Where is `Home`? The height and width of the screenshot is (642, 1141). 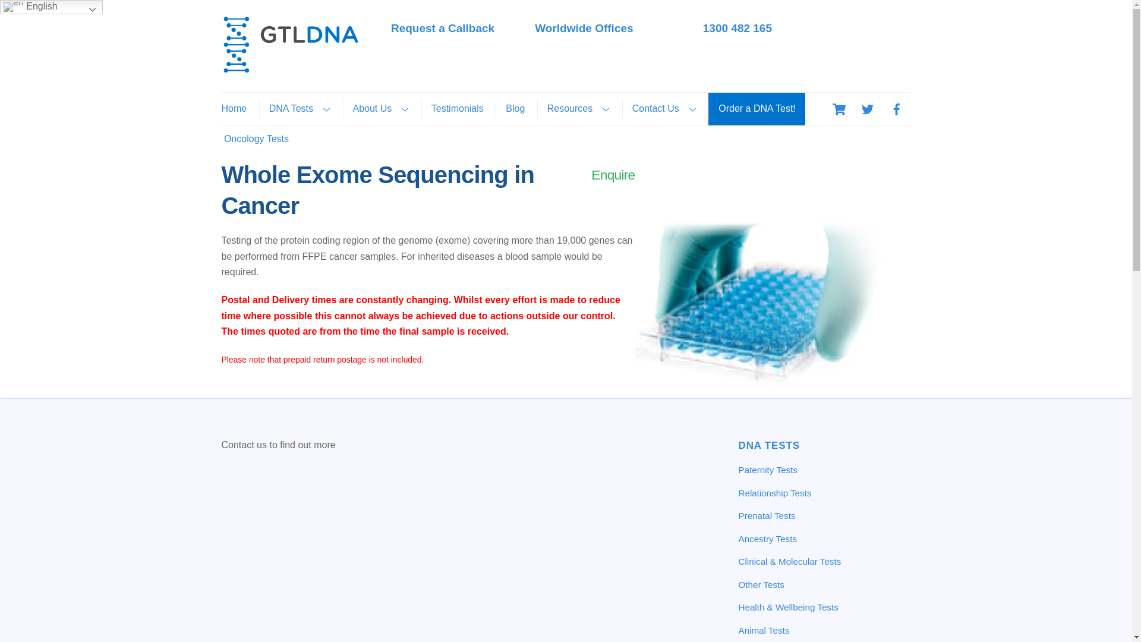
Home is located at coordinates (238, 108).